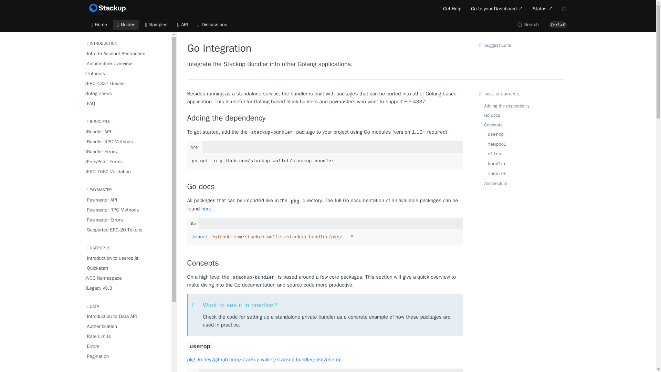 The width and height of the screenshot is (661, 372). I want to click on Home, so click(98, 25).